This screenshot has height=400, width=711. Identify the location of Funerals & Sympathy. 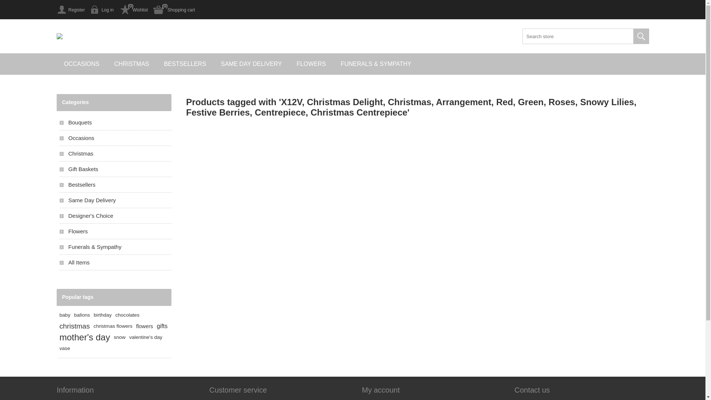
(115, 247).